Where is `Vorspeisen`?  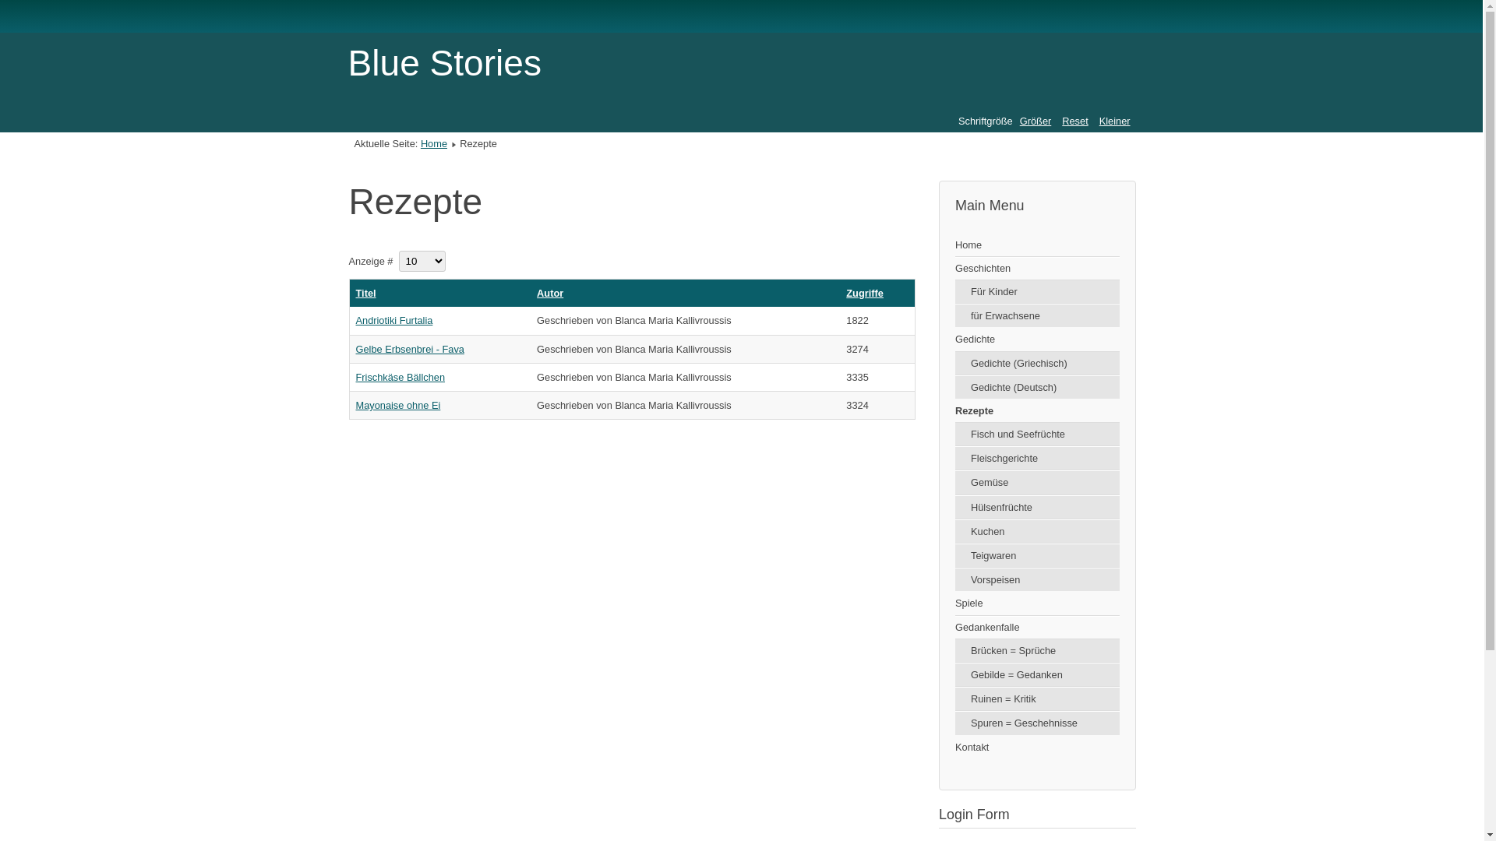
Vorspeisen is located at coordinates (1038, 579).